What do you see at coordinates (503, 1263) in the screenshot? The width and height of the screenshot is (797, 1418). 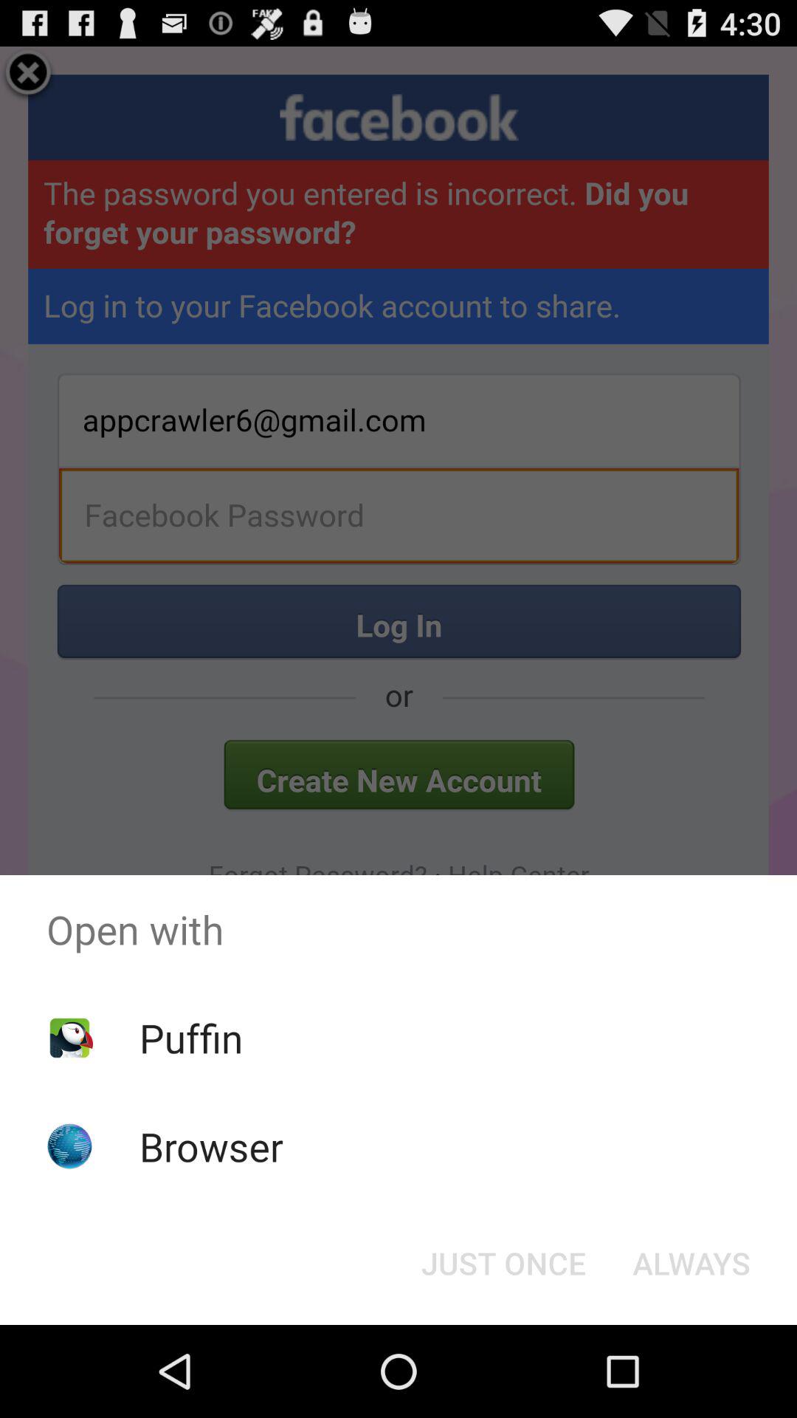 I see `tap the just once at the bottom` at bounding box center [503, 1263].